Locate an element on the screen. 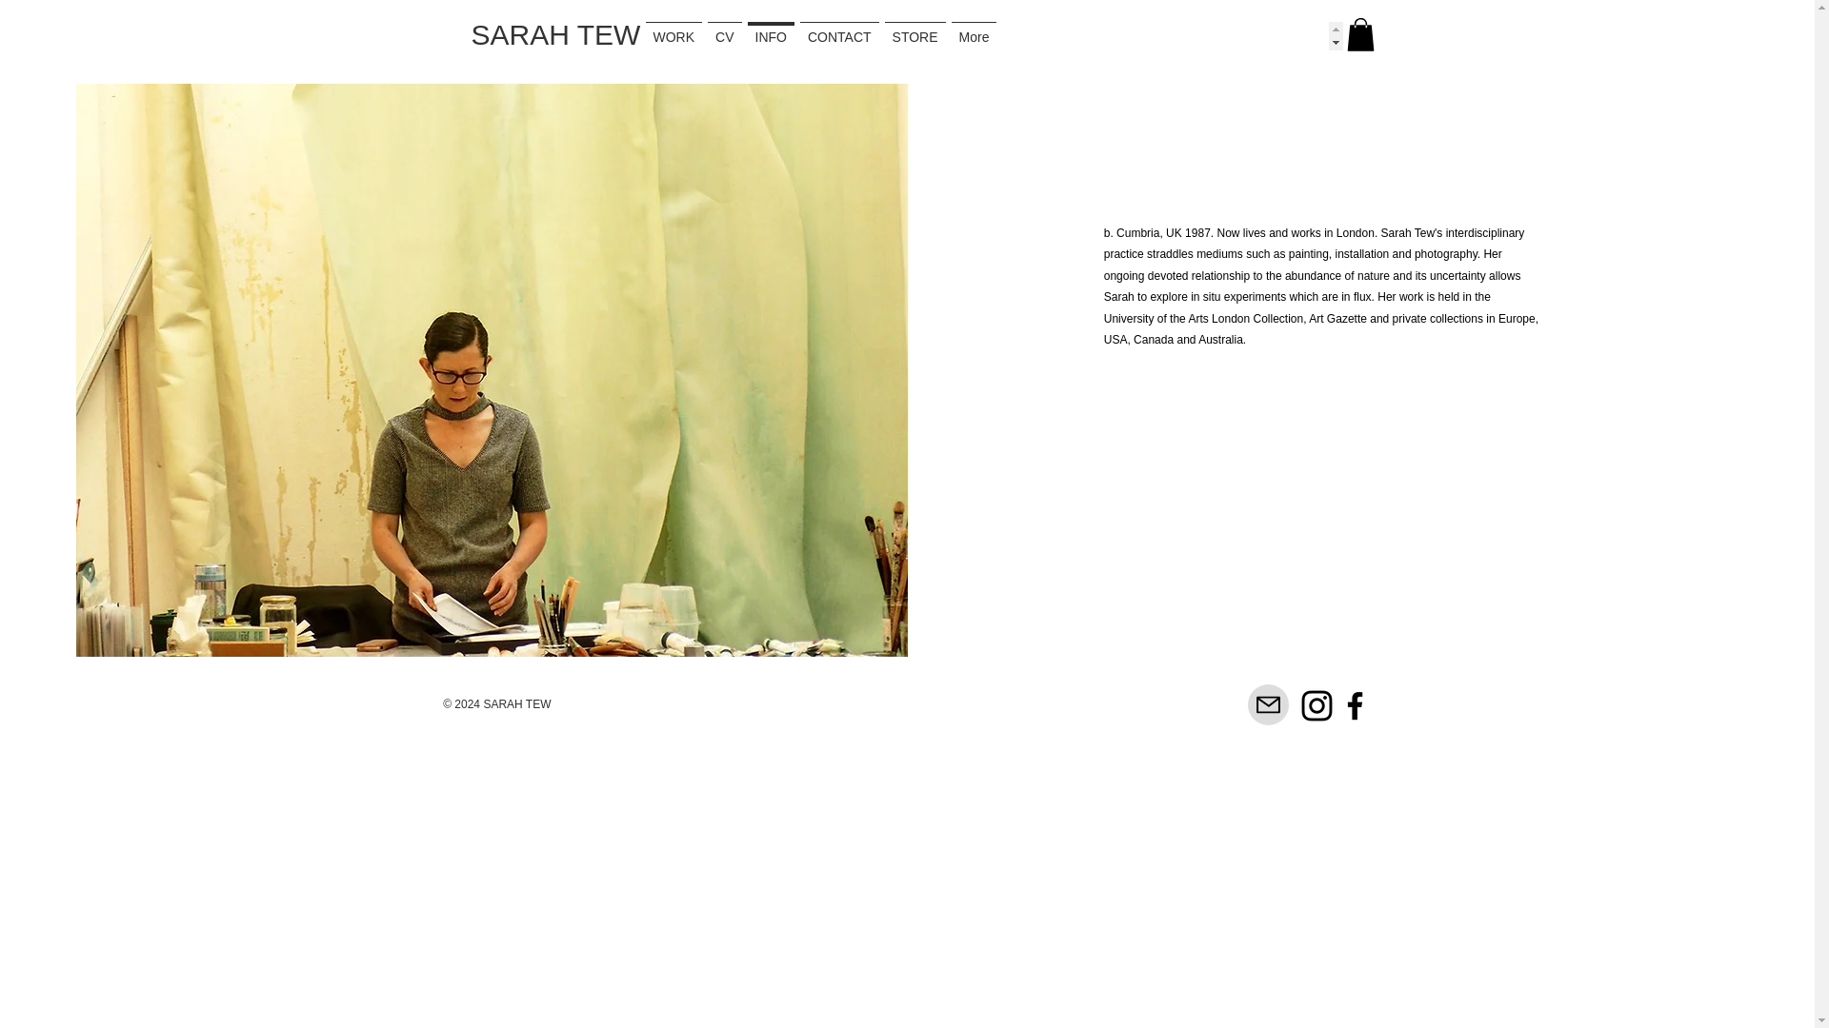  CV is located at coordinates (844, 35).